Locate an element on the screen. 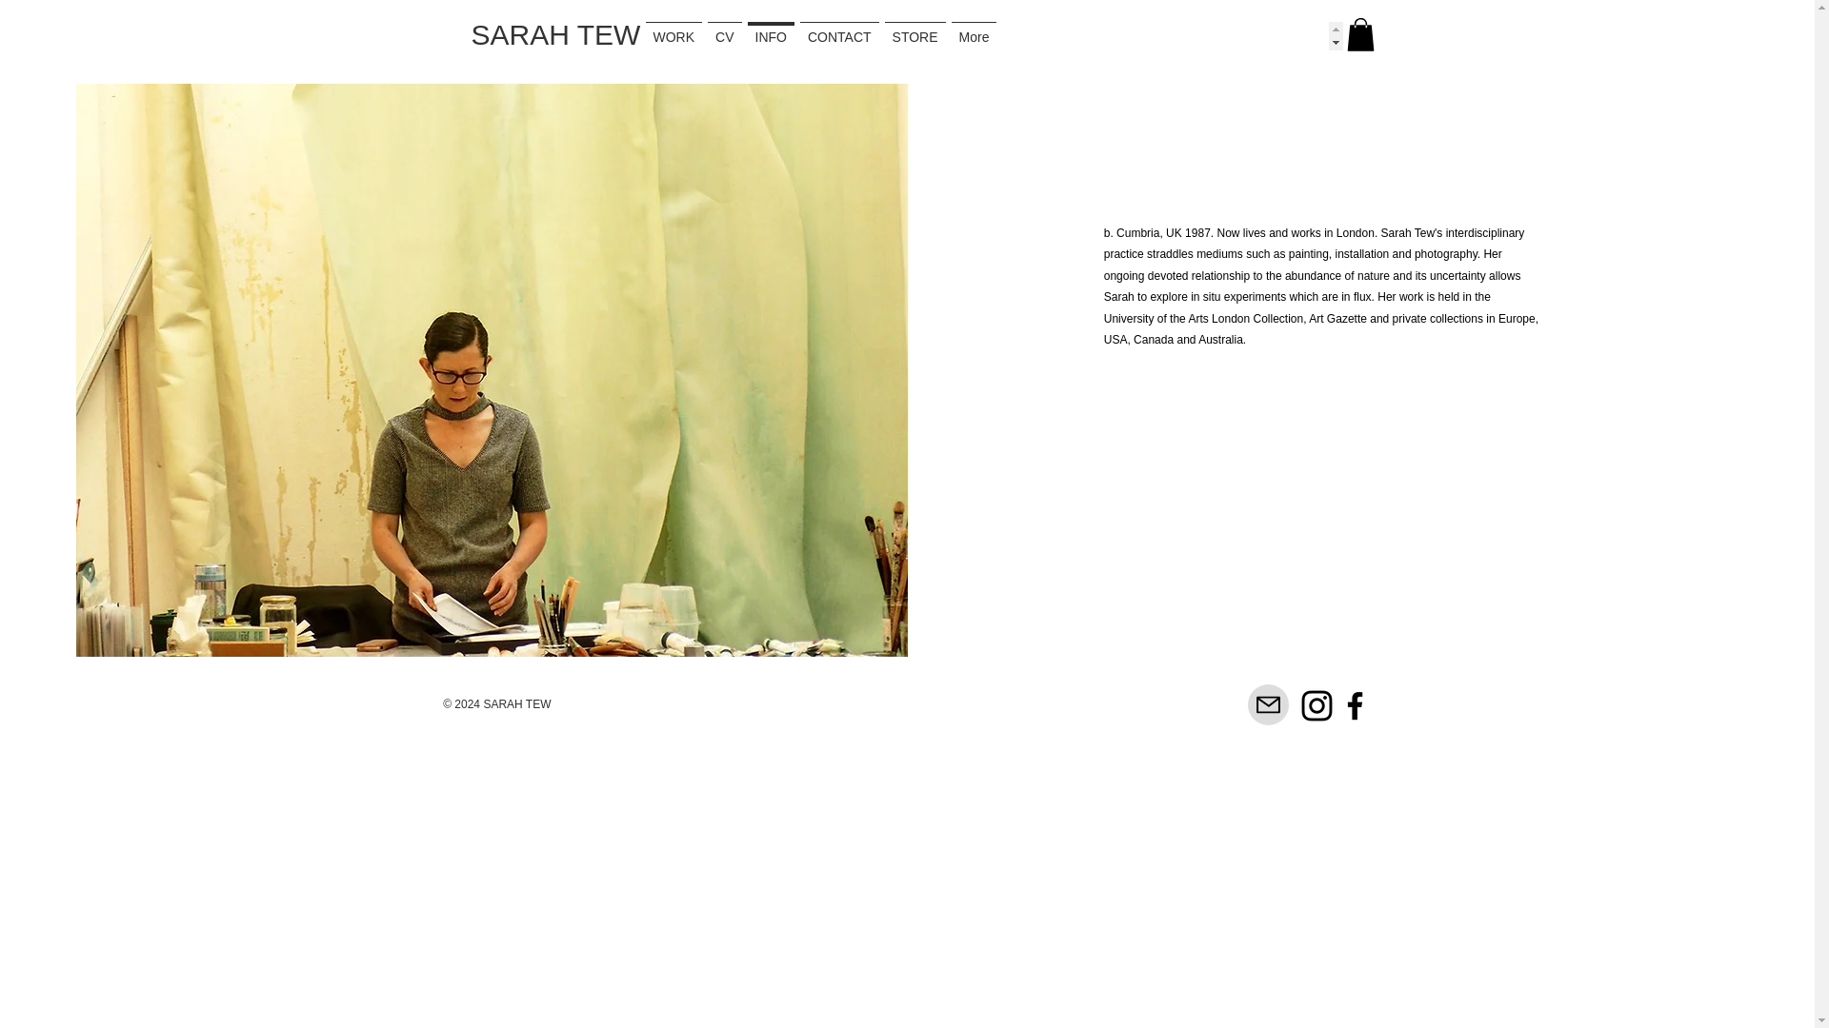  CV is located at coordinates (844, 35).